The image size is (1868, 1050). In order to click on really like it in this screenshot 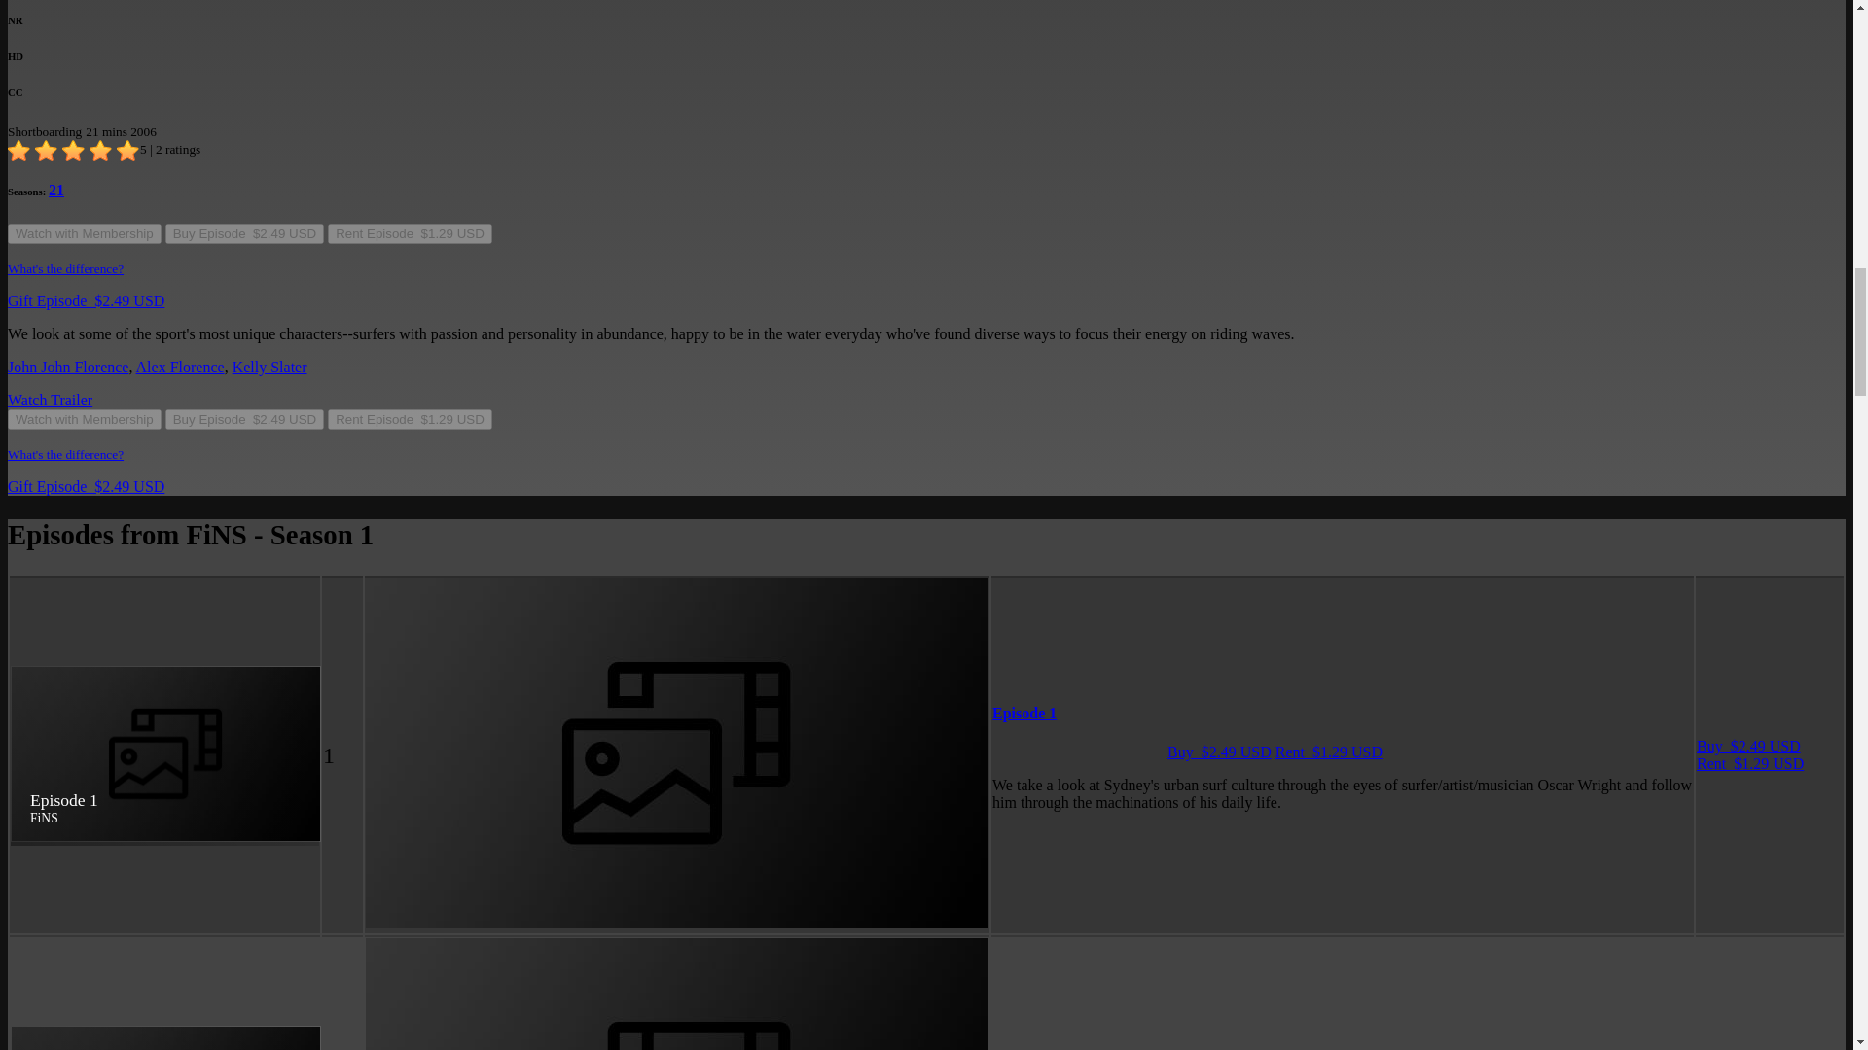, I will do `click(101, 23)`.